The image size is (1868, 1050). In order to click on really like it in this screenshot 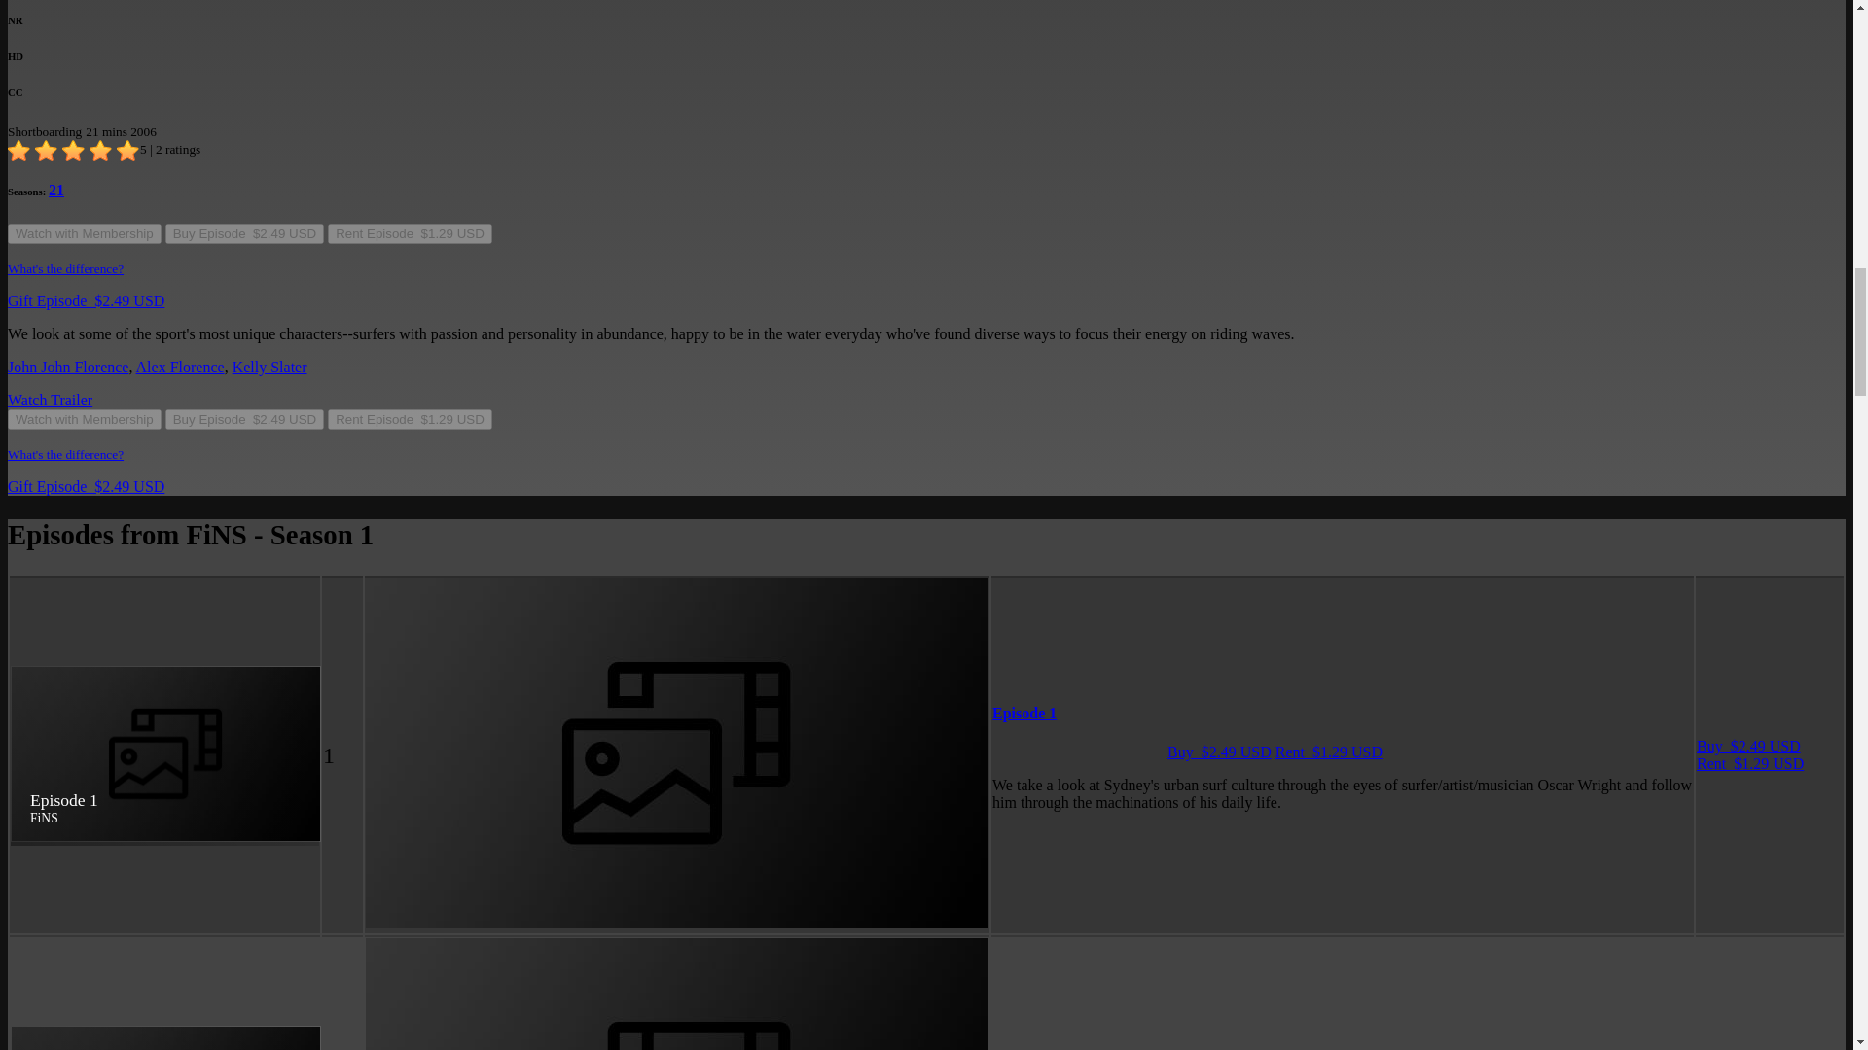, I will do `click(101, 23)`.